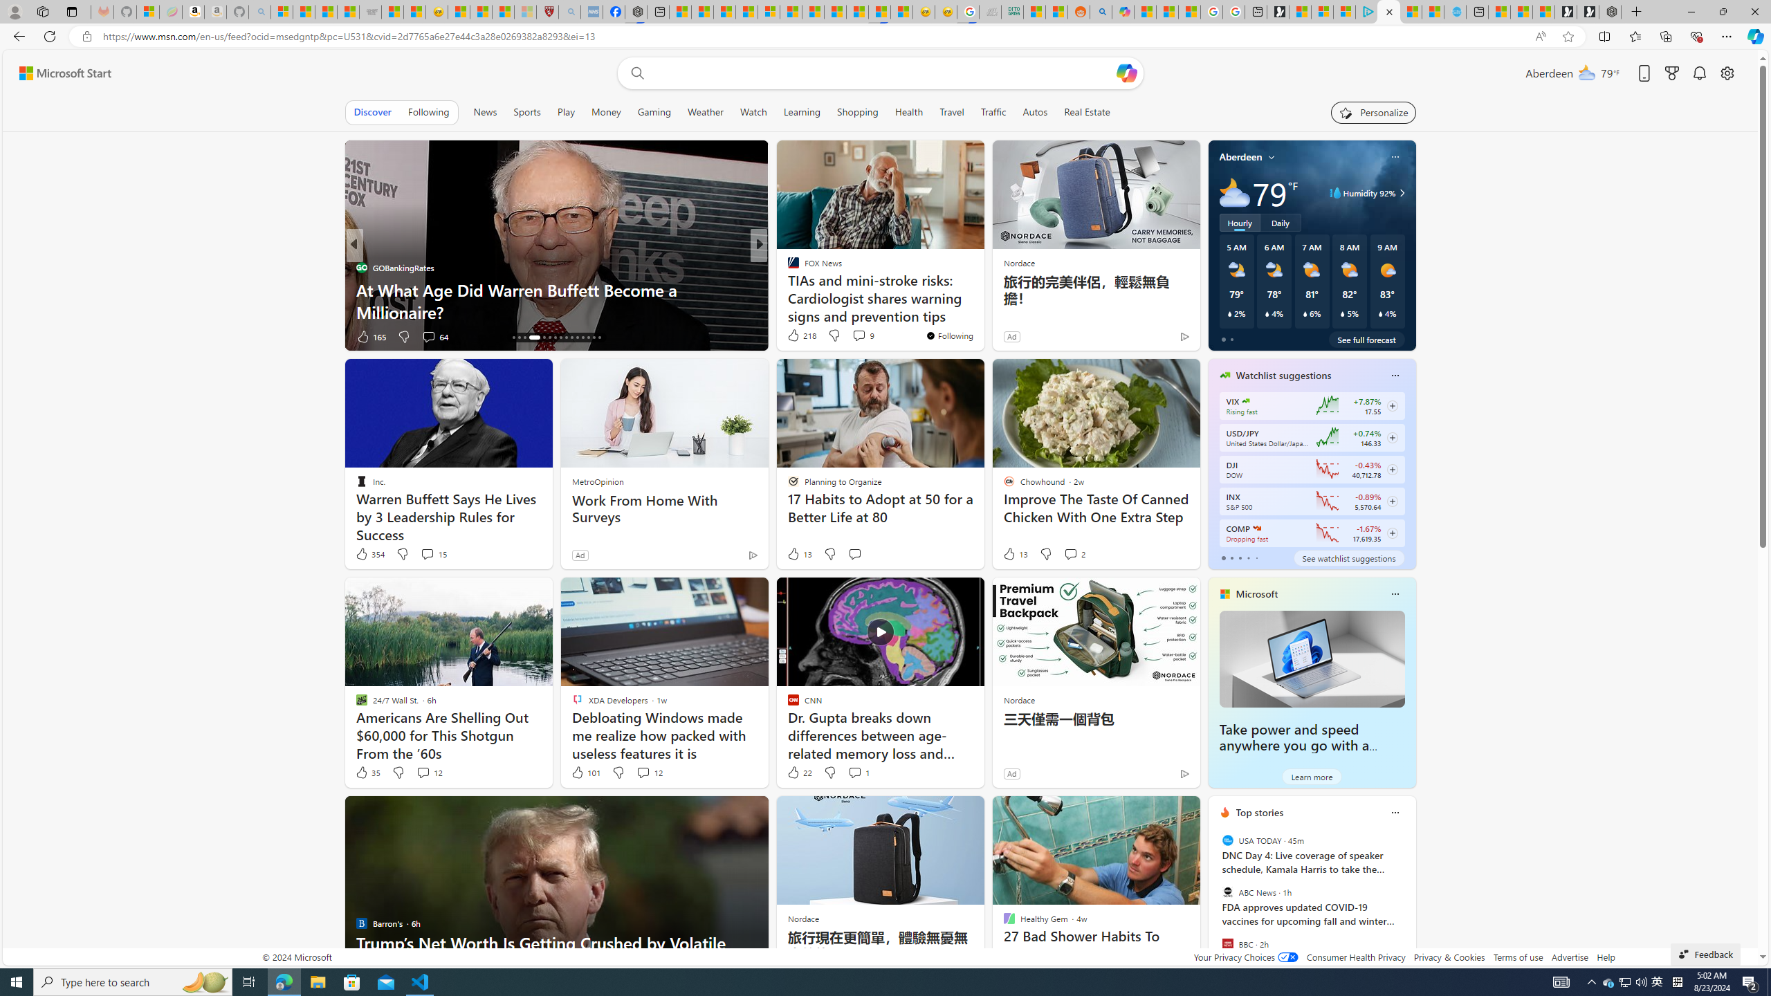  Describe the element at coordinates (549, 338) in the screenshot. I see `AutomationID: tab-21` at that location.